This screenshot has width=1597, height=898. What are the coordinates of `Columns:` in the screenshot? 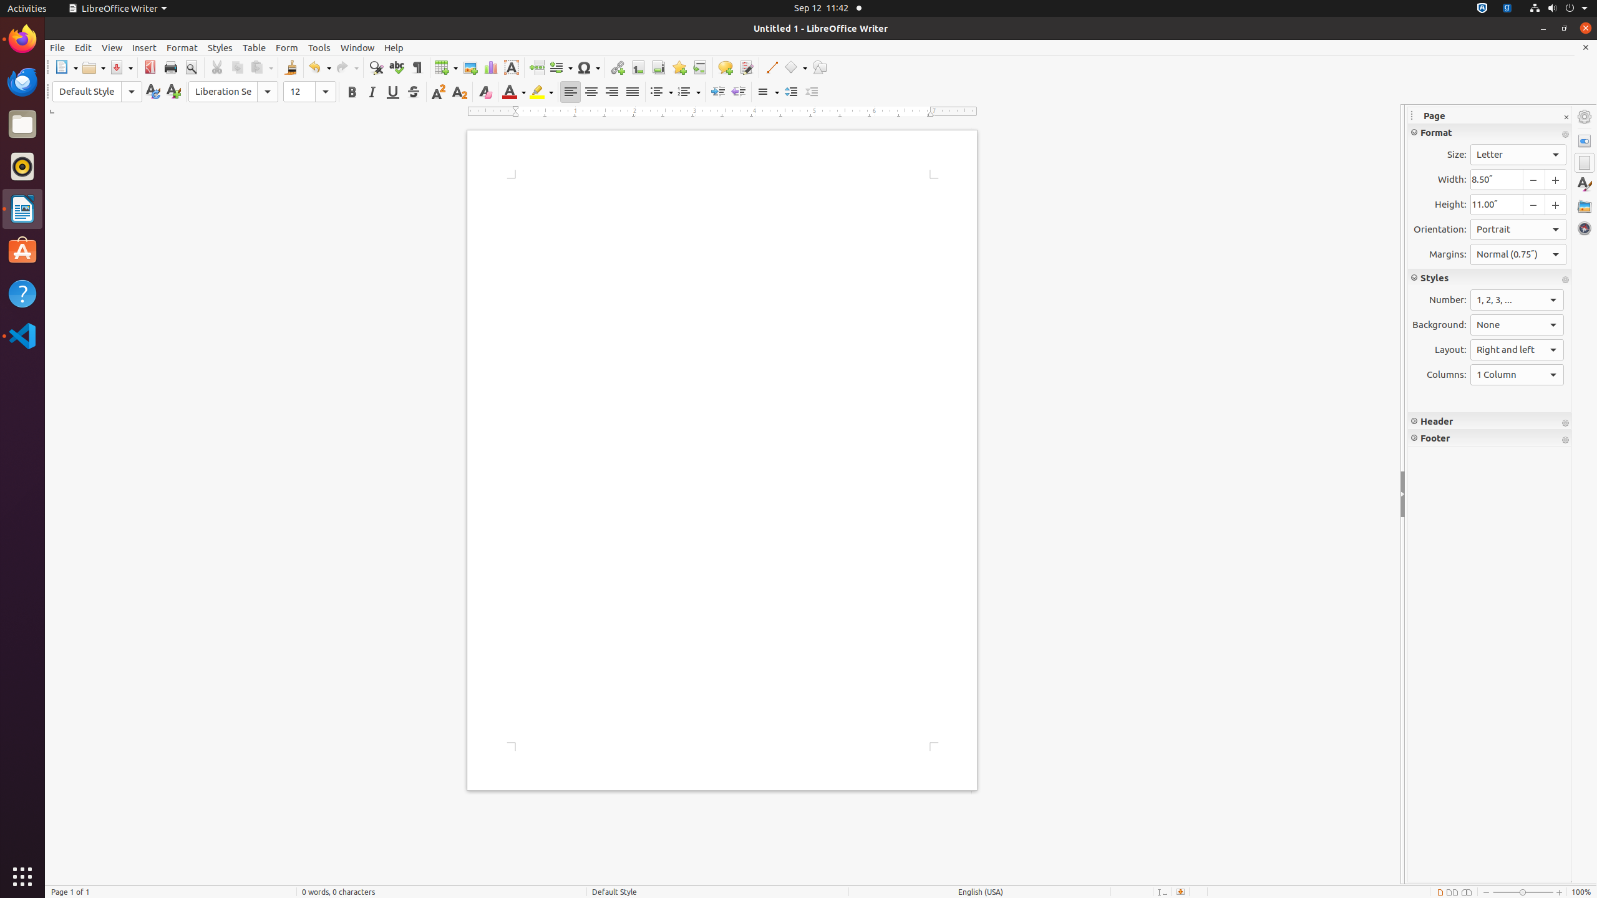 It's located at (1517, 375).